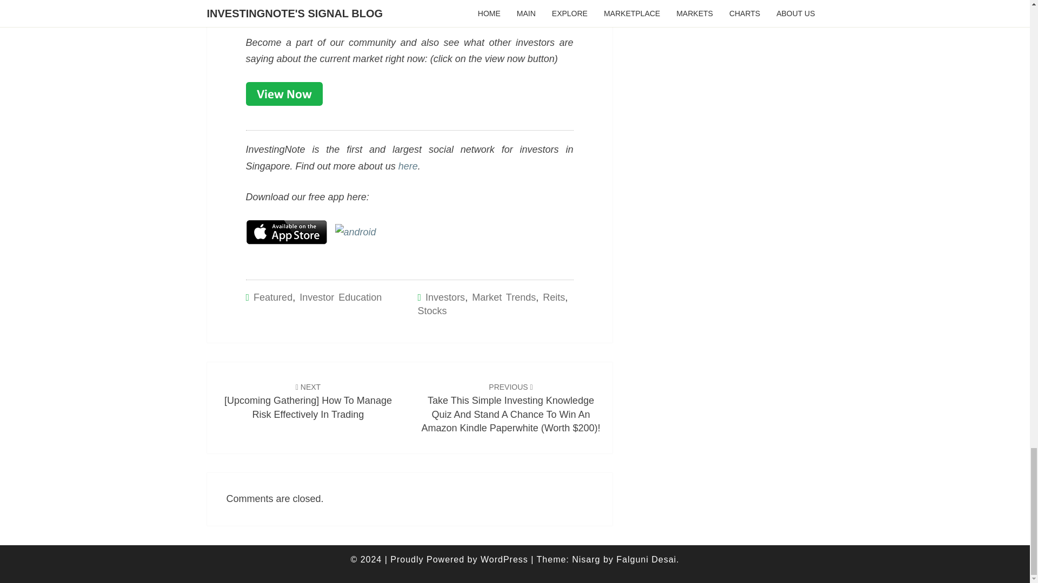 Image resolution: width=1038 pixels, height=583 pixels. Describe the element at coordinates (431, 311) in the screenshot. I see `Stocks` at that location.